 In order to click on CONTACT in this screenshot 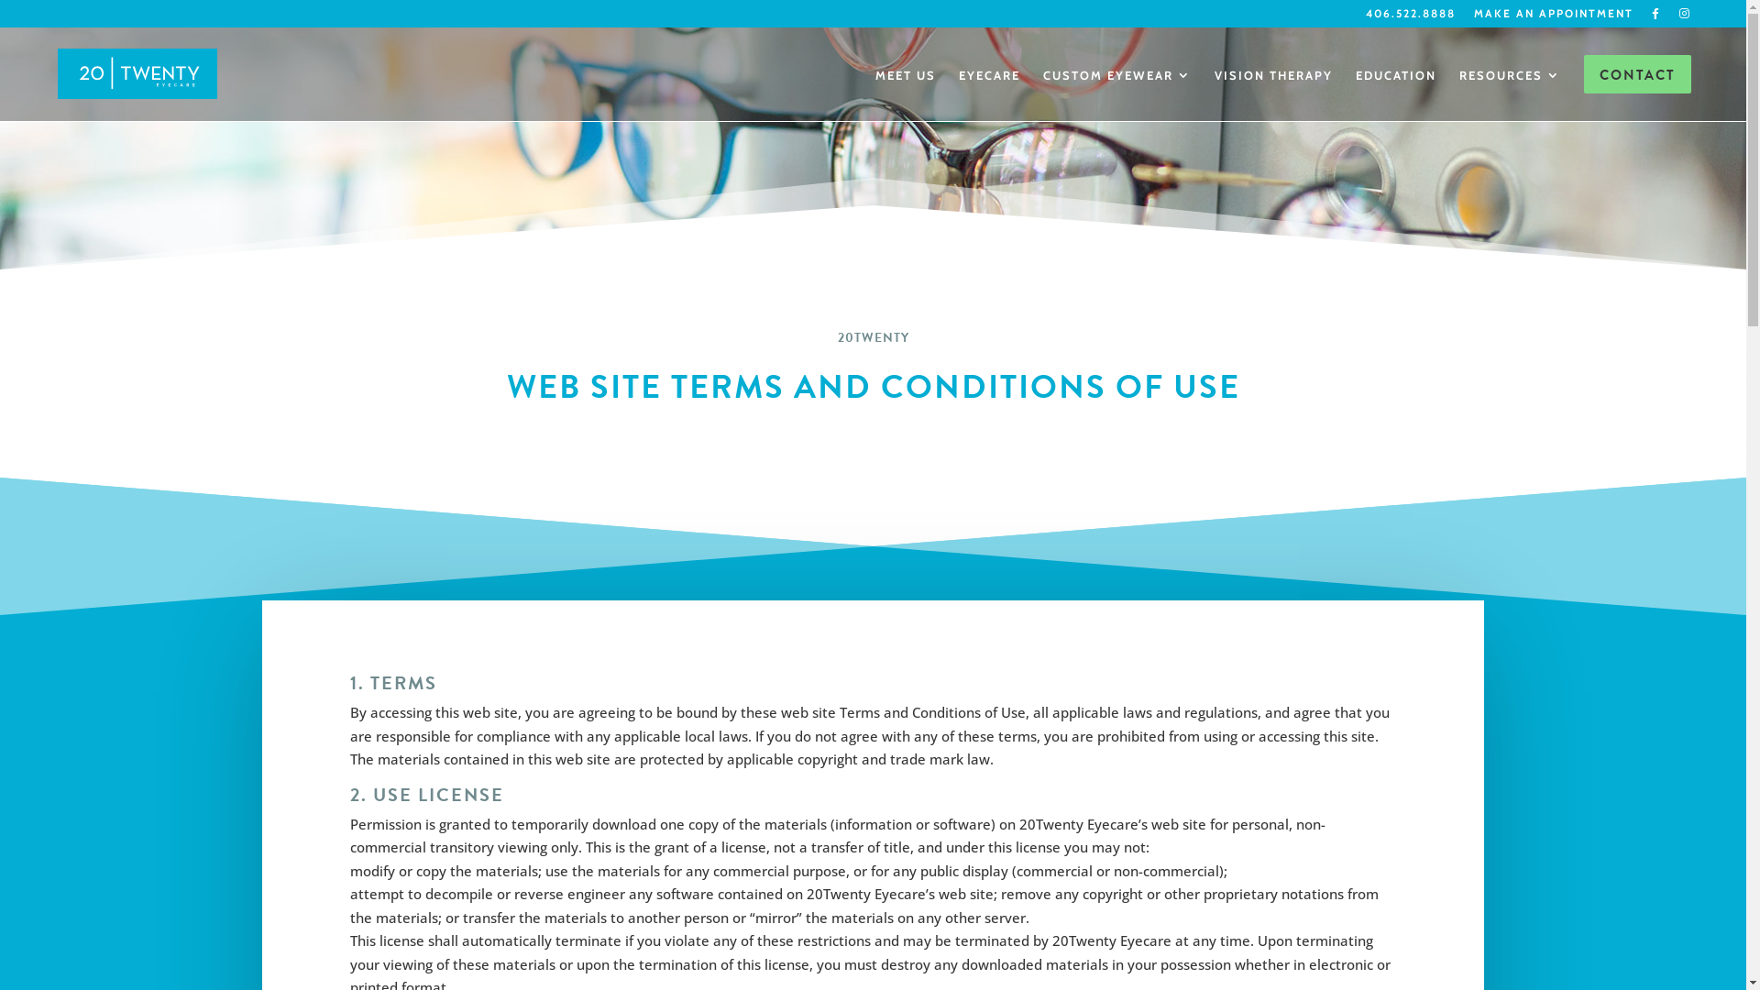, I will do `click(1637, 88)`.